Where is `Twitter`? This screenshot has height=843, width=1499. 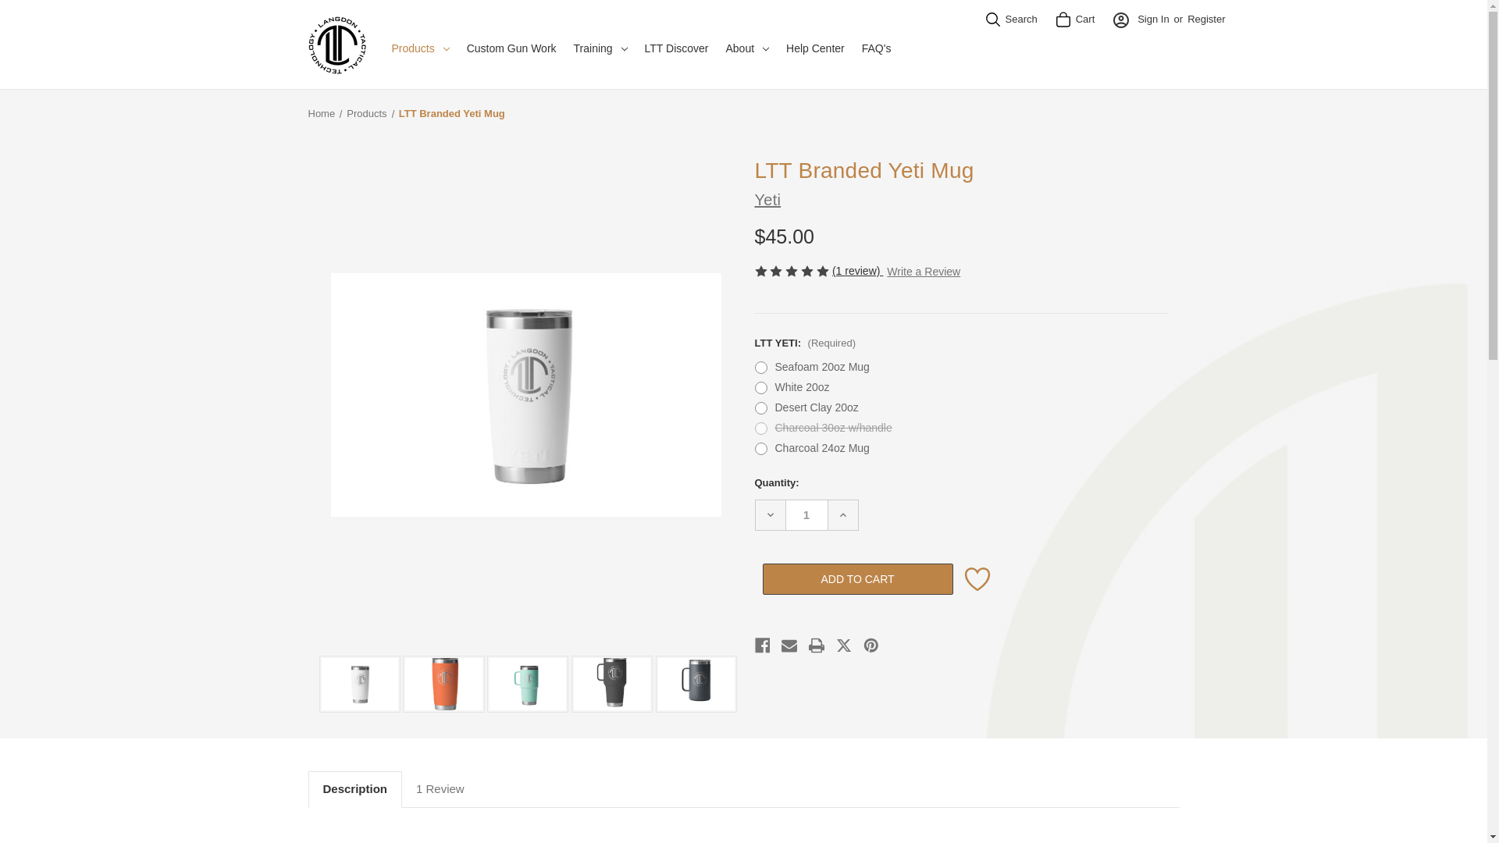
Twitter is located at coordinates (843, 646).